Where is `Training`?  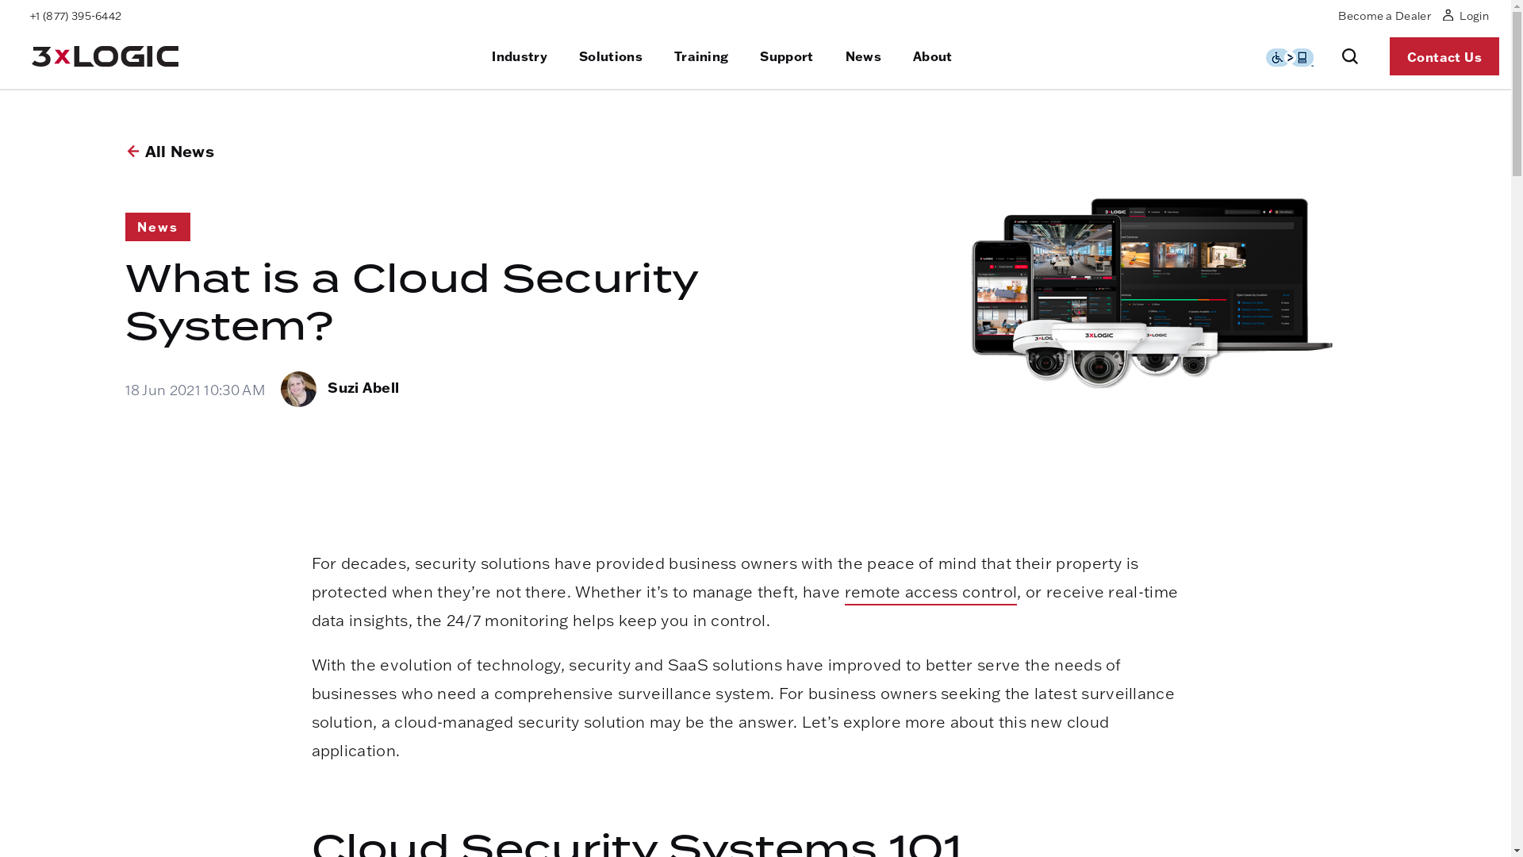 Training is located at coordinates (701, 56).